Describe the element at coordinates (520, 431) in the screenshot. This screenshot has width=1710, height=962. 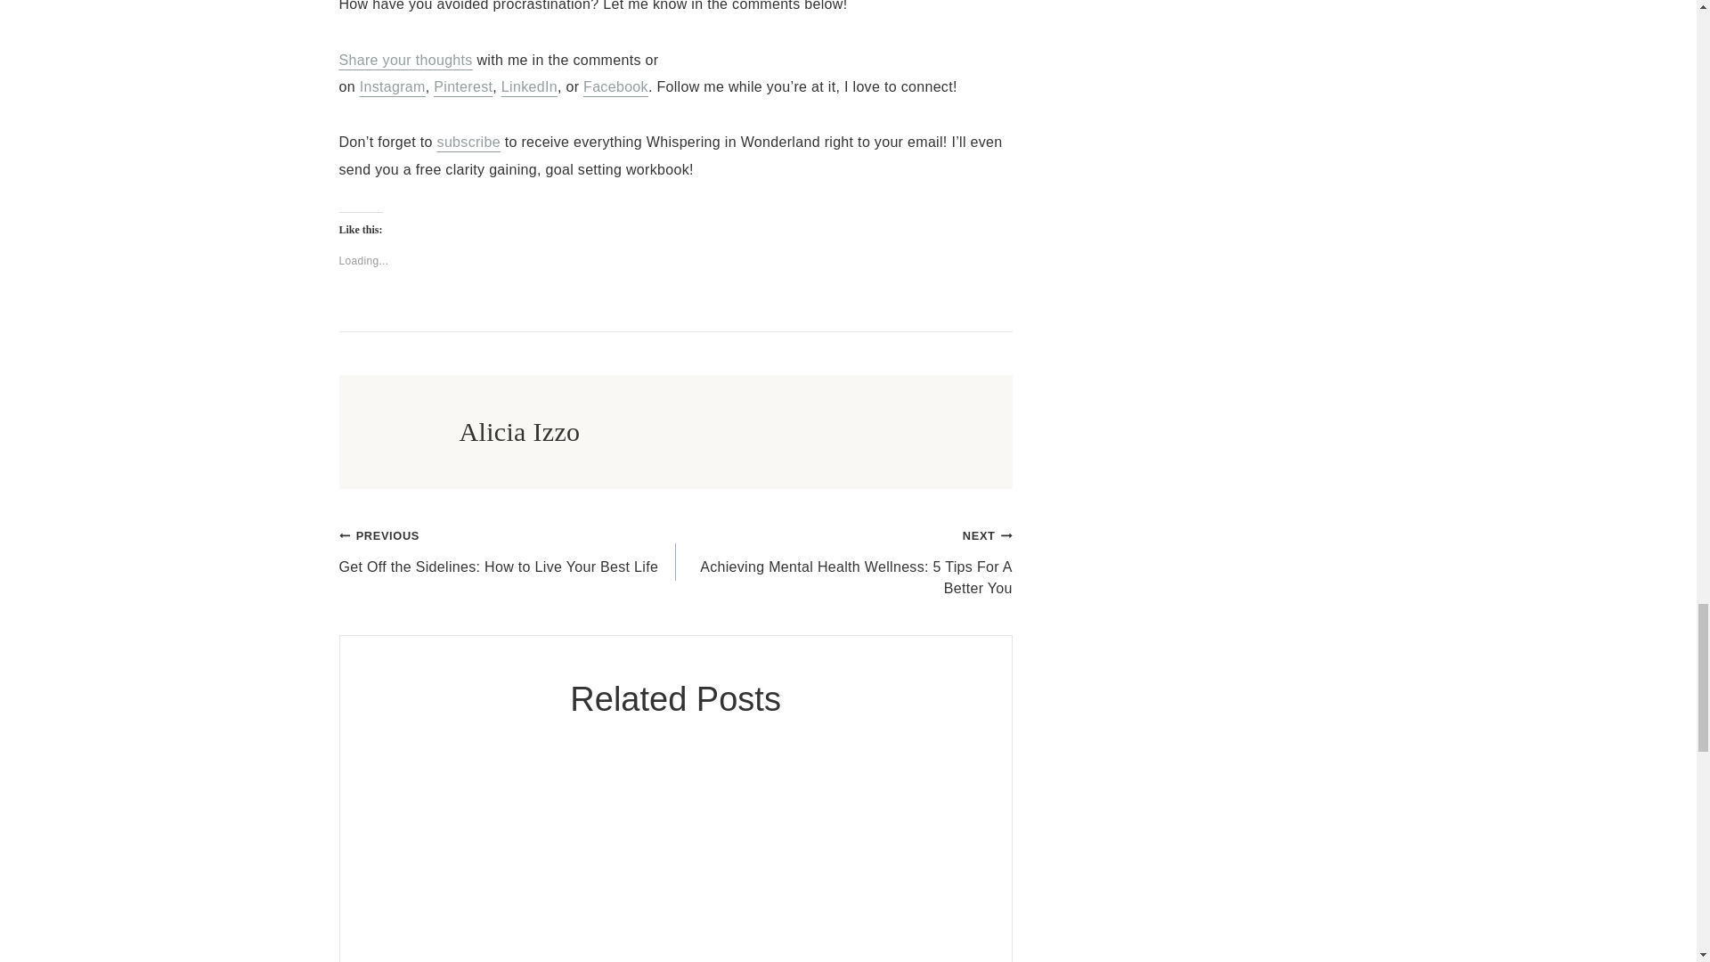
I see `Alicia Izzo` at that location.